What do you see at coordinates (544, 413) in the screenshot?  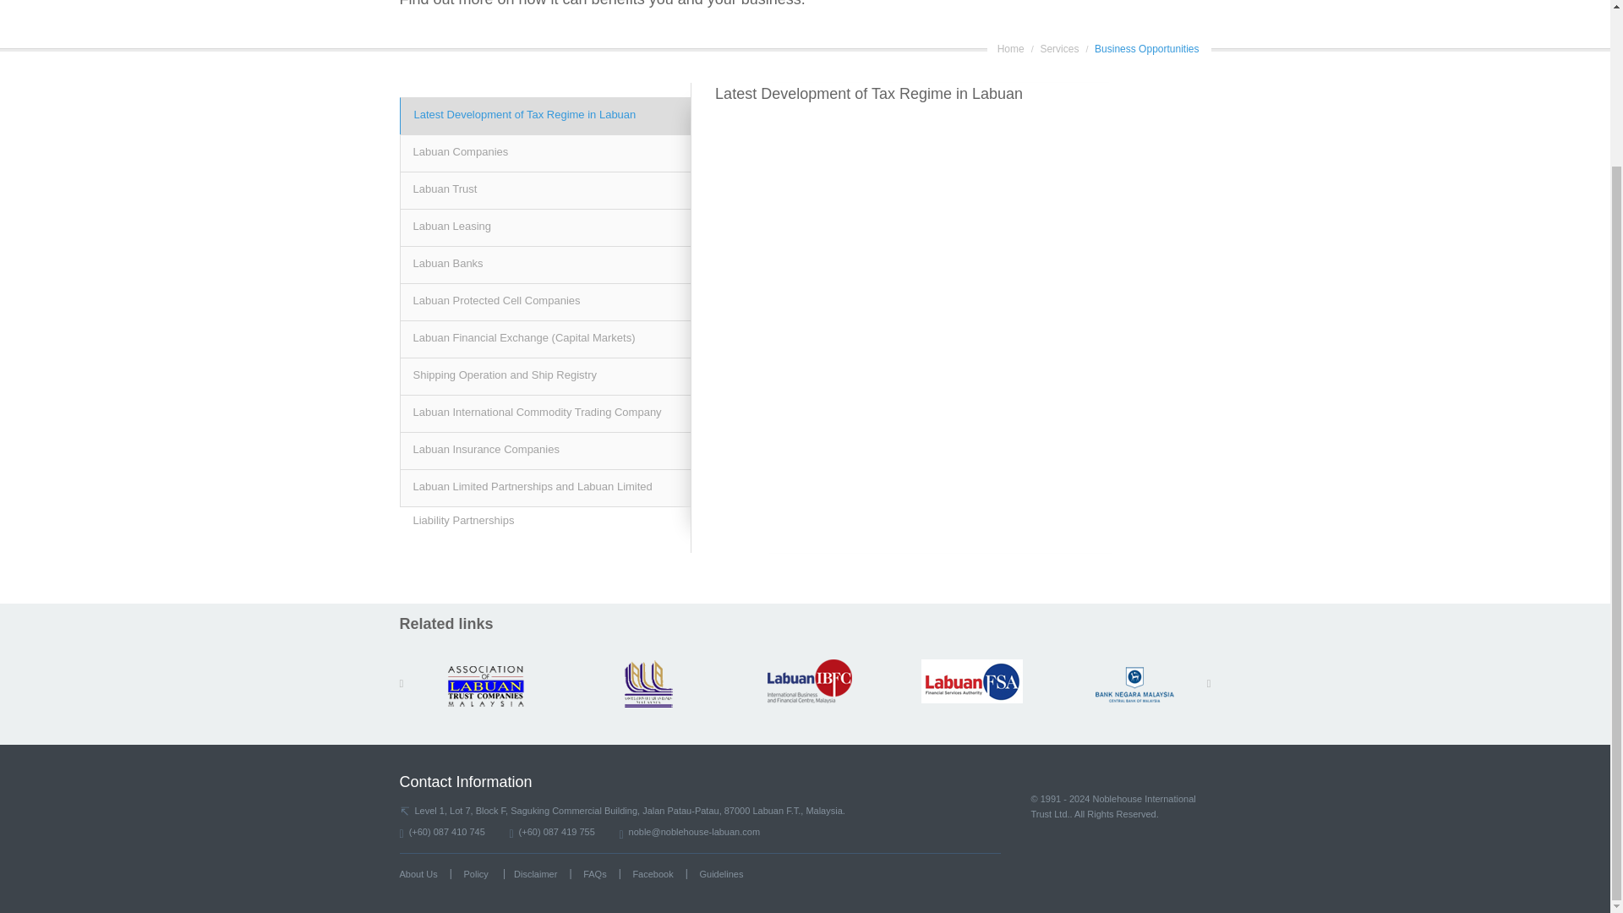 I see `Labuan International Commodity Trading Company` at bounding box center [544, 413].